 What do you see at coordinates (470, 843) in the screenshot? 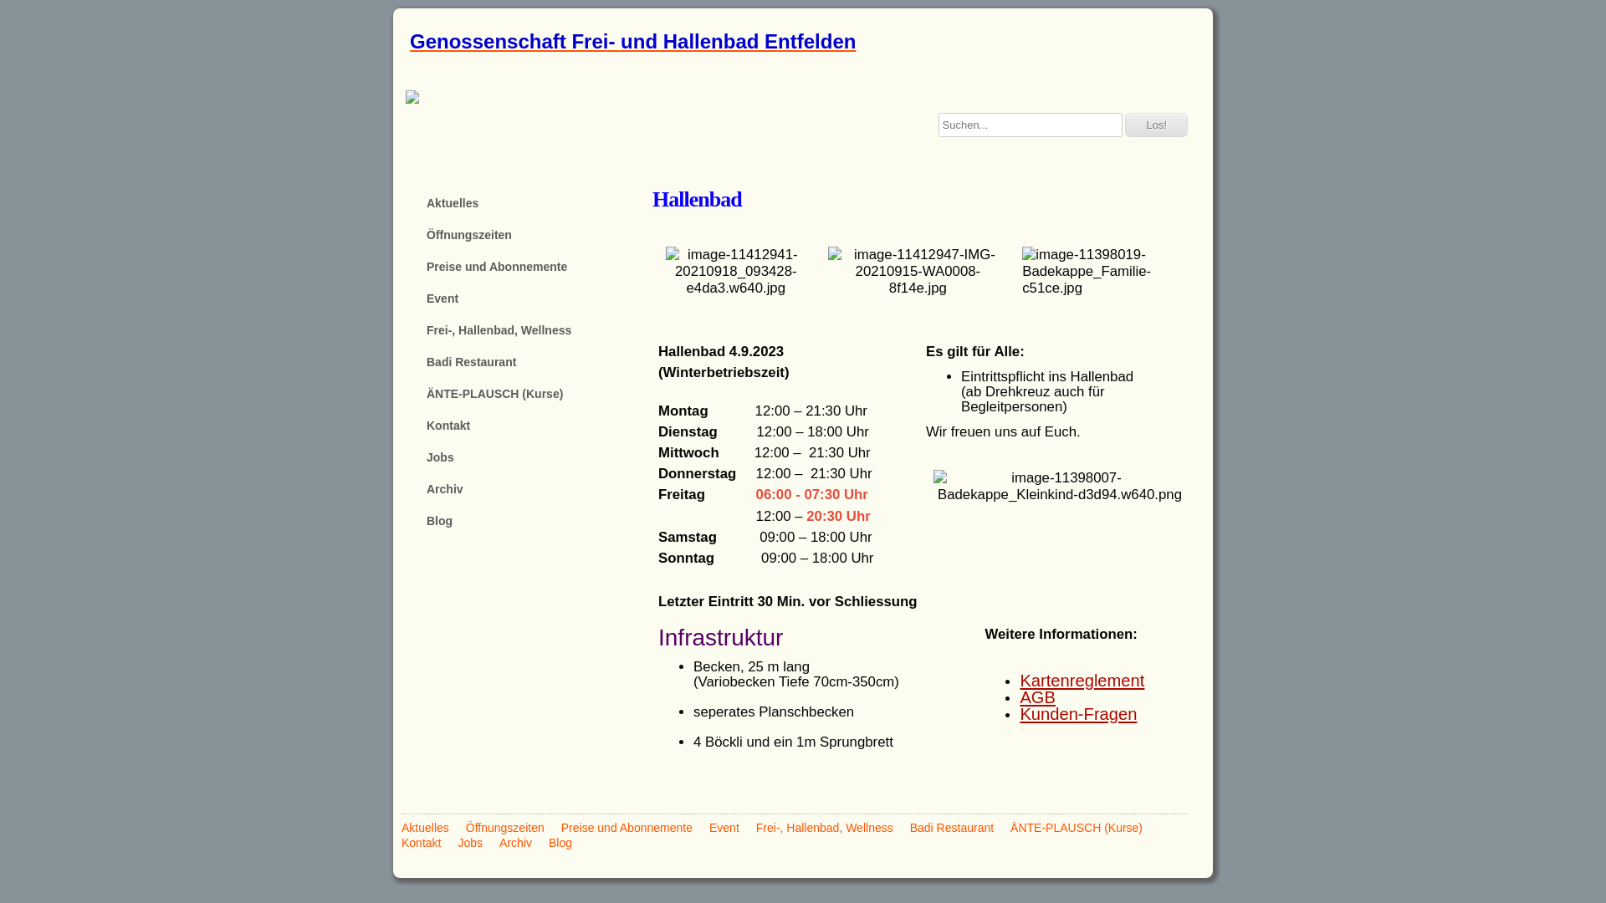
I see `Jobs` at bounding box center [470, 843].